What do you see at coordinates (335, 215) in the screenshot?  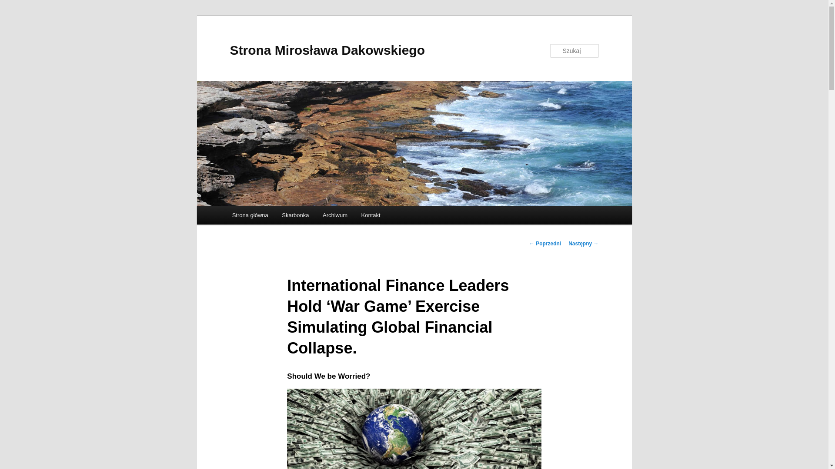 I see `Archiwum` at bounding box center [335, 215].